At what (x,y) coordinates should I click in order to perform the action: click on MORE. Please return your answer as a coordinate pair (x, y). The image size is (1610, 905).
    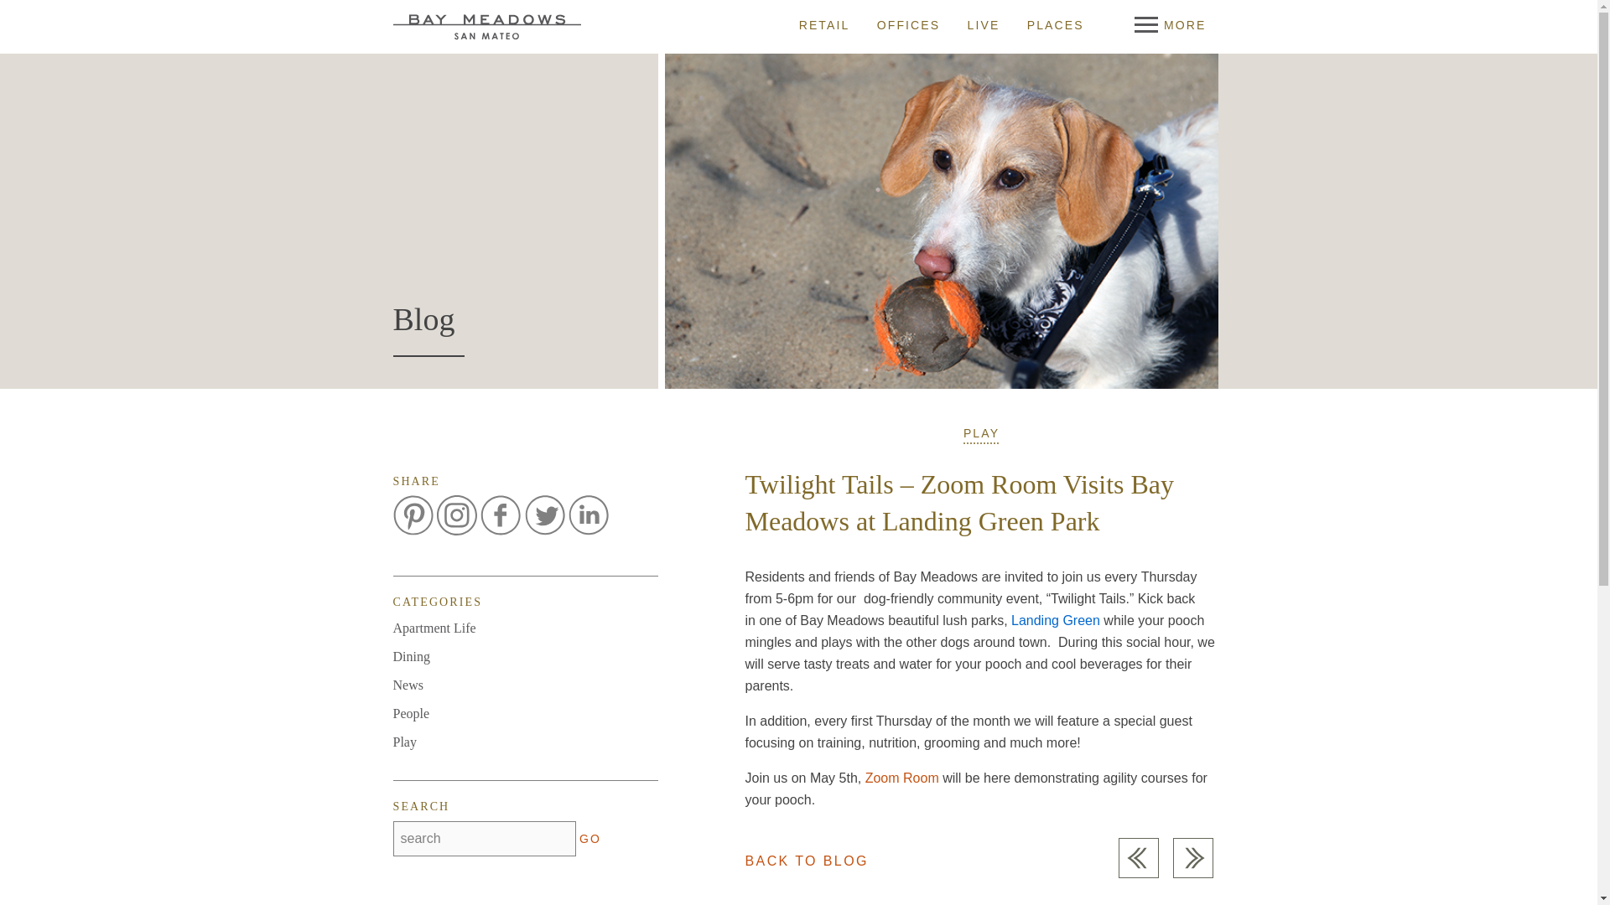
    Looking at the image, I should click on (1171, 24).